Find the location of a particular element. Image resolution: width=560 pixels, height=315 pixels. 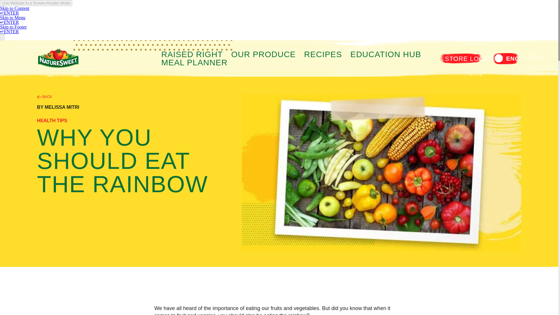

EDUCATION HUB is located at coordinates (386, 54).